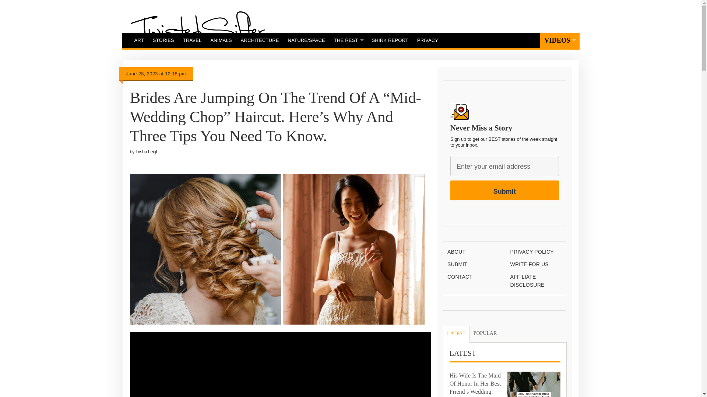 Image resolution: width=707 pixels, height=397 pixels. What do you see at coordinates (260, 40) in the screenshot?
I see `ARCHITECTURE` at bounding box center [260, 40].